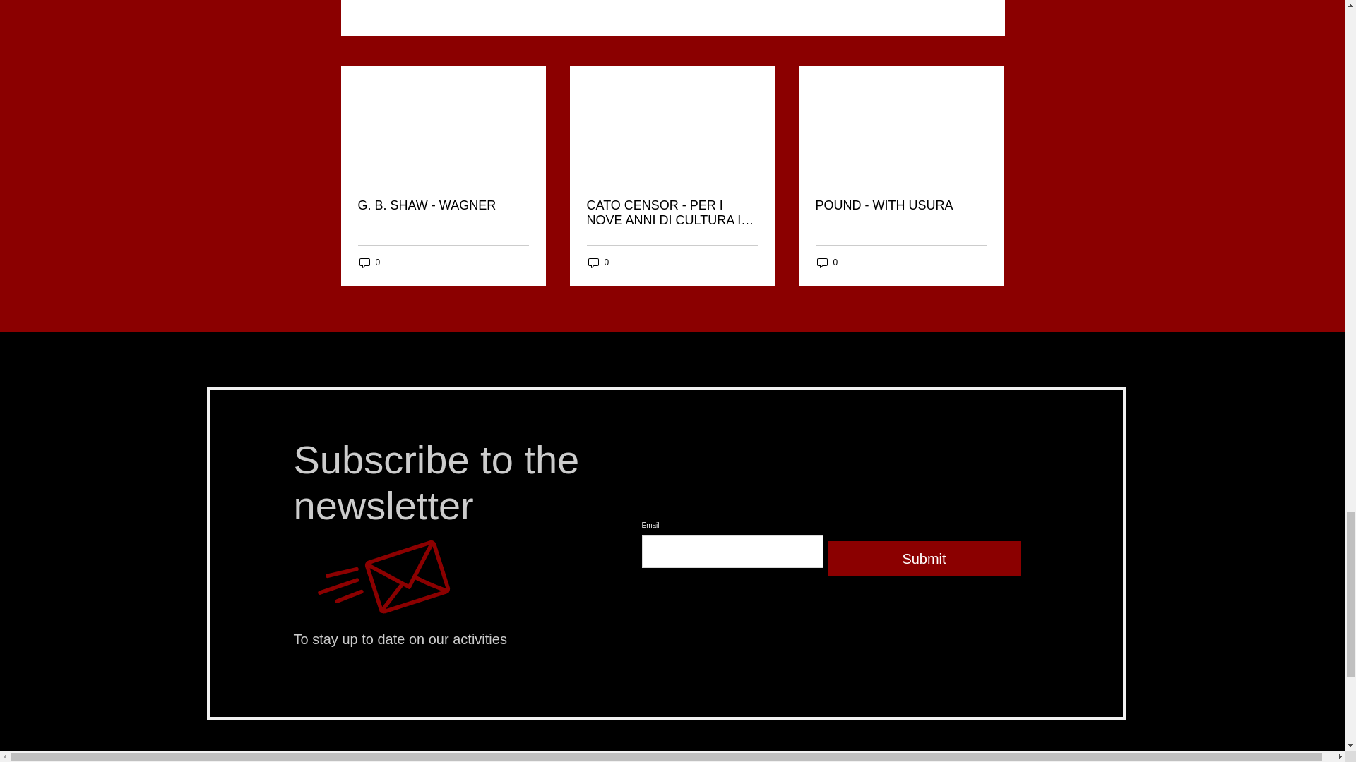 Image resolution: width=1356 pixels, height=762 pixels. I want to click on POUND - WITH USURA, so click(900, 205).